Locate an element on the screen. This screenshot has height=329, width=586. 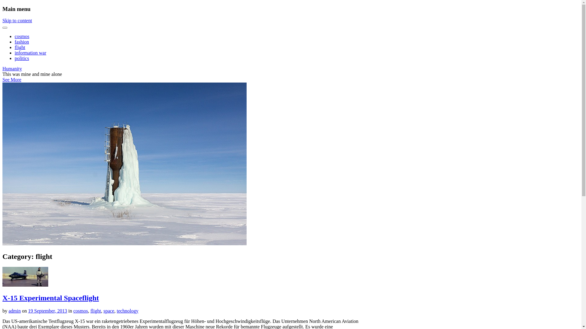
cosmos is located at coordinates (22, 37).